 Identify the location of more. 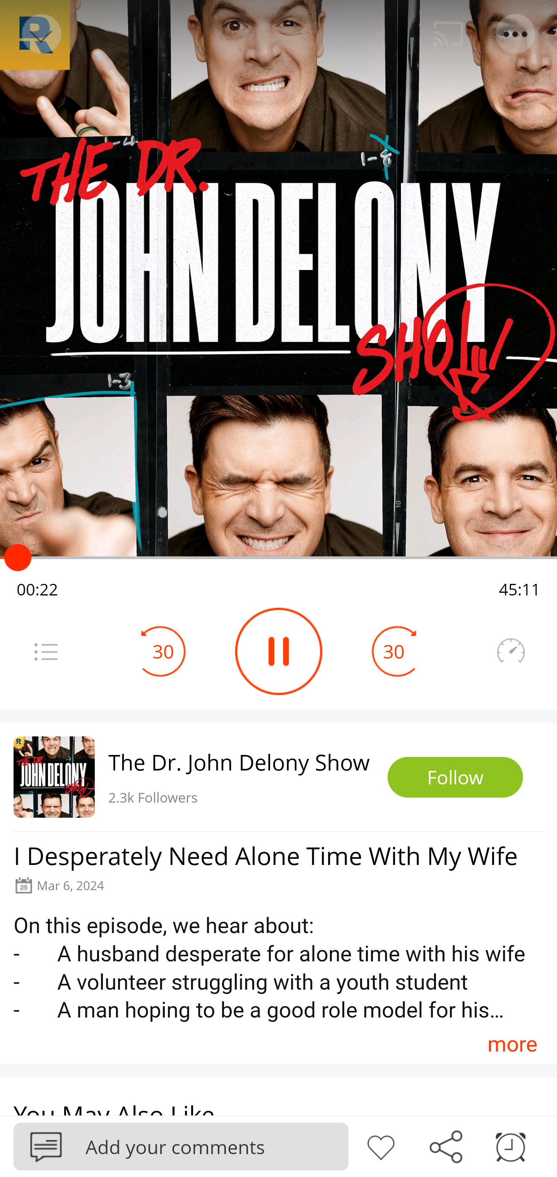
(512, 1044).